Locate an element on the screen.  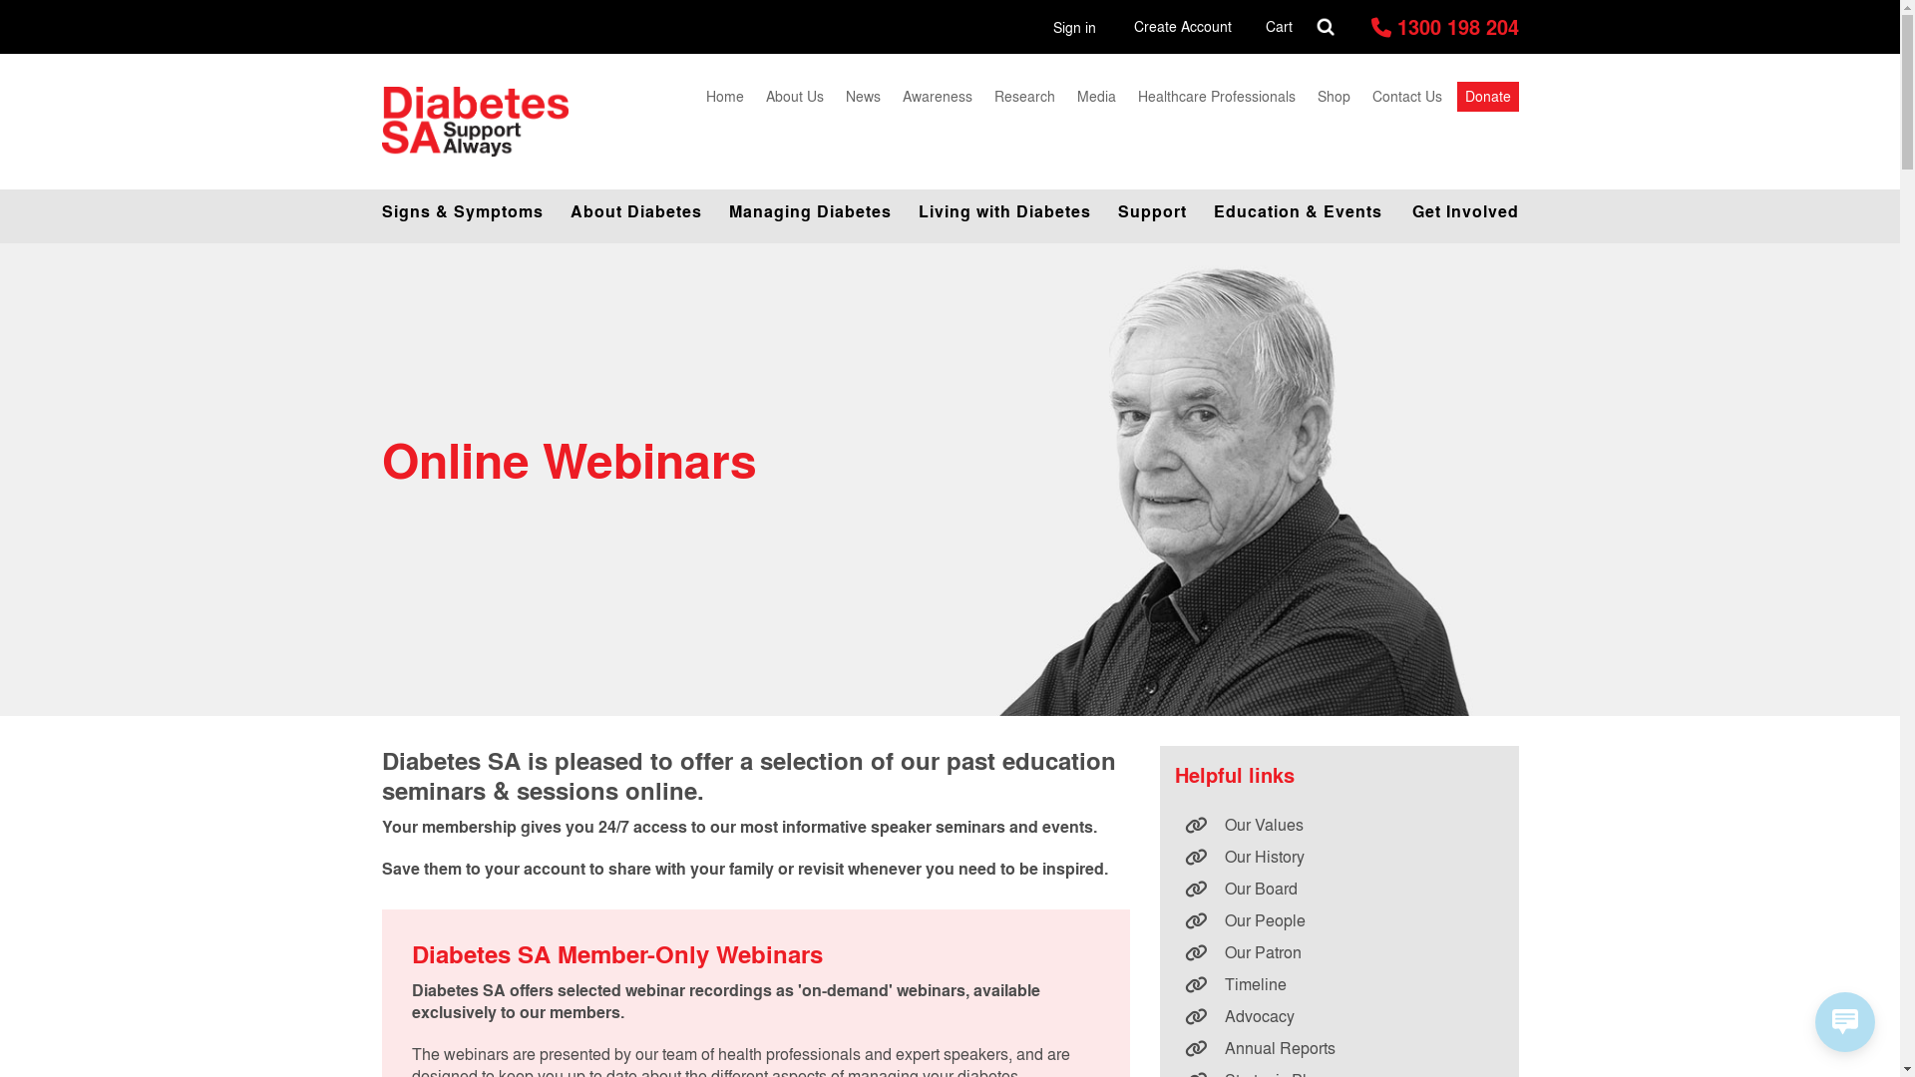
About Diabetes is located at coordinates (634, 211).